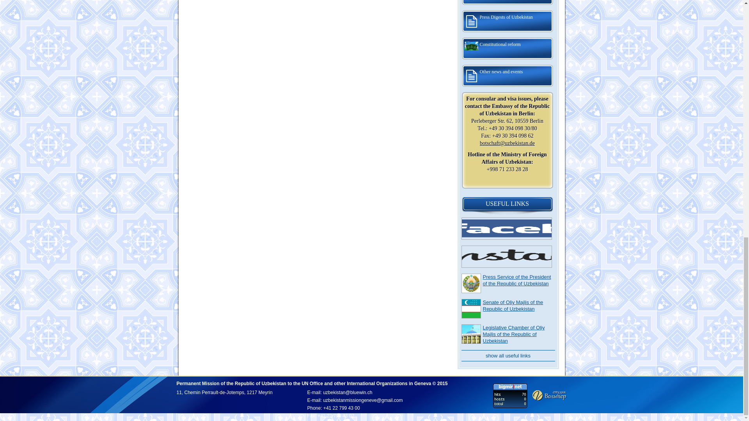  Describe the element at coordinates (507, 76) in the screenshot. I see `Other news and events` at that location.